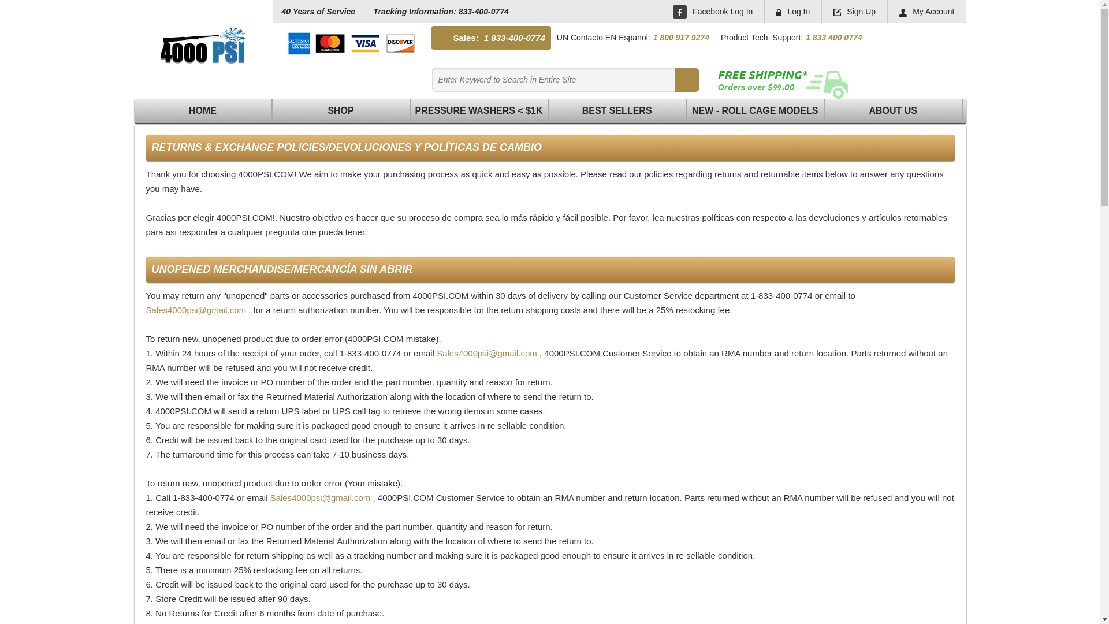 Image resolution: width=1109 pixels, height=624 pixels. Describe the element at coordinates (917, 57) in the screenshot. I see `Items: 0
Total: $0.00` at that location.